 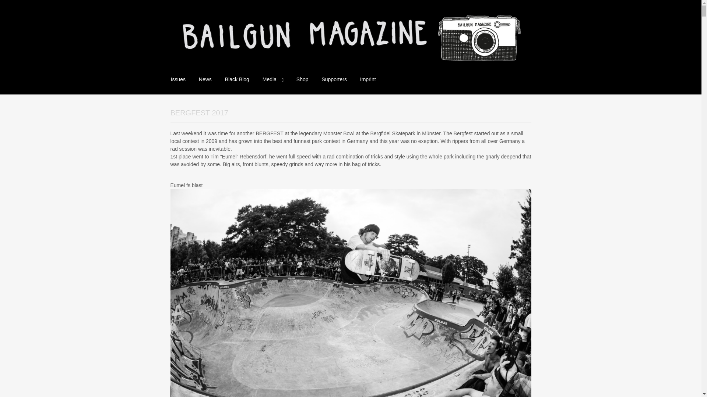 I want to click on News, so click(x=205, y=79).